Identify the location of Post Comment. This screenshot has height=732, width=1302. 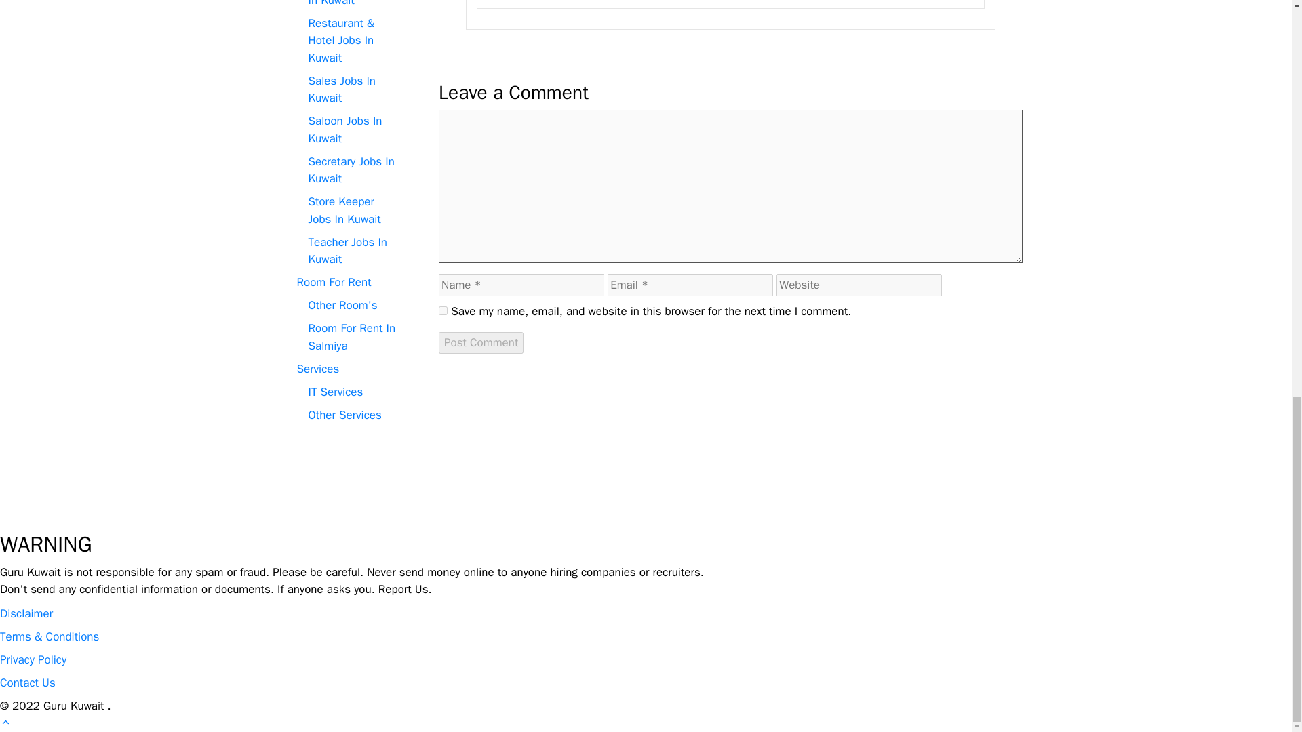
(481, 343).